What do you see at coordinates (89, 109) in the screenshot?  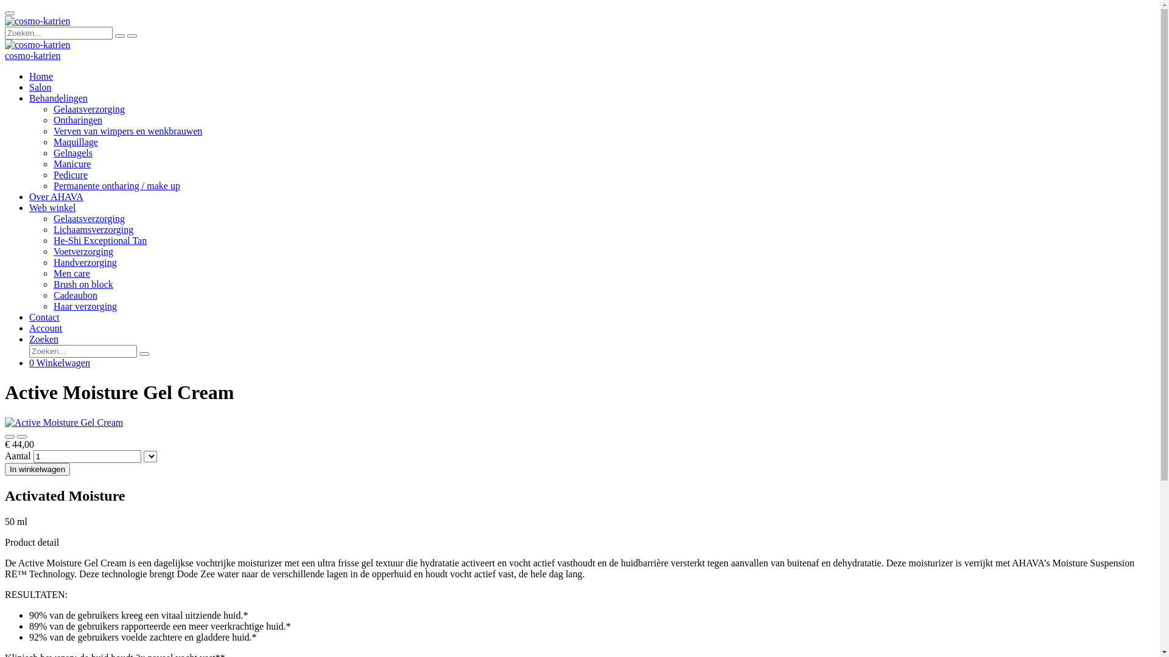 I see `Gelaatsverzorging` at bounding box center [89, 109].